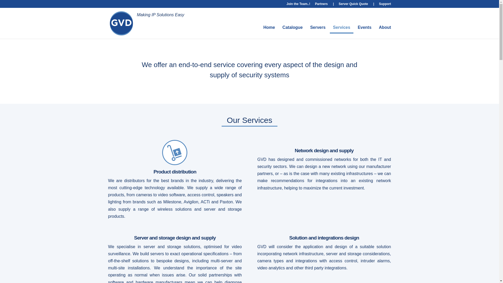 The height and width of the screenshot is (283, 503). What do you see at coordinates (364, 28) in the screenshot?
I see `Events` at bounding box center [364, 28].